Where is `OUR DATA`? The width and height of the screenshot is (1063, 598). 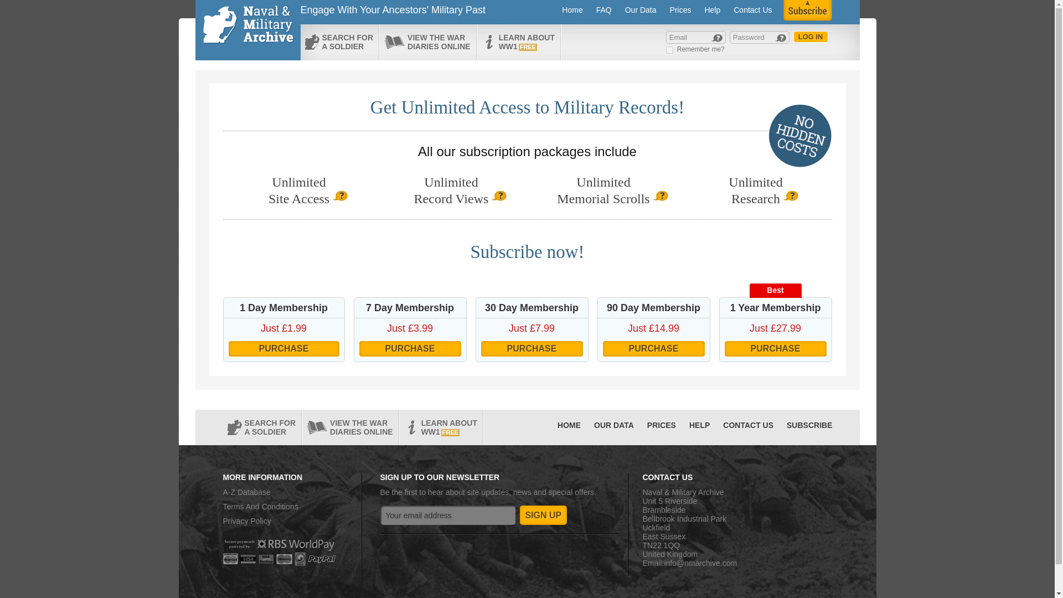
OUR DATA is located at coordinates (614, 425).